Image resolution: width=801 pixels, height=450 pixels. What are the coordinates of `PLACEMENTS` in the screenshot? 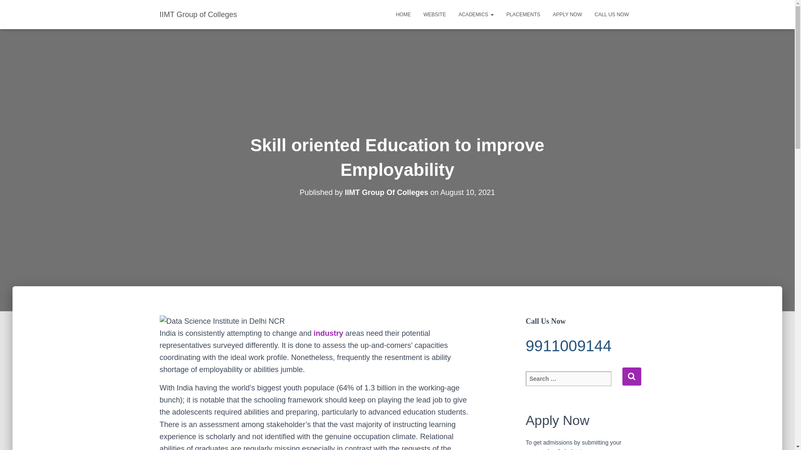 It's located at (523, 14).